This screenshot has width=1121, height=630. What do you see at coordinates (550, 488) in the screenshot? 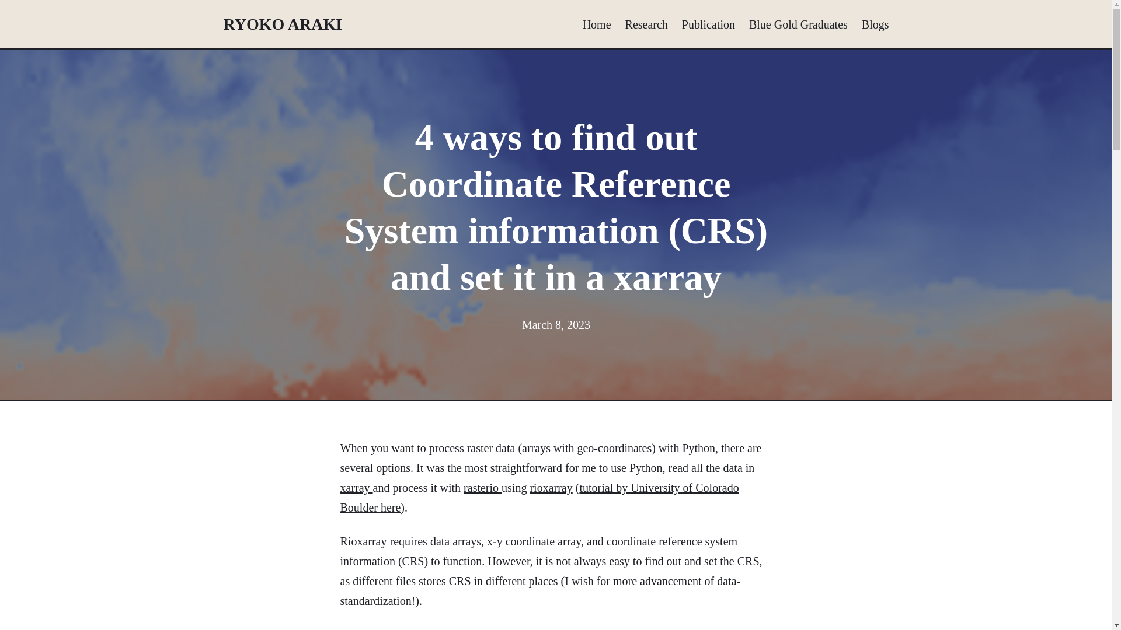
I see `rioxarray` at bounding box center [550, 488].